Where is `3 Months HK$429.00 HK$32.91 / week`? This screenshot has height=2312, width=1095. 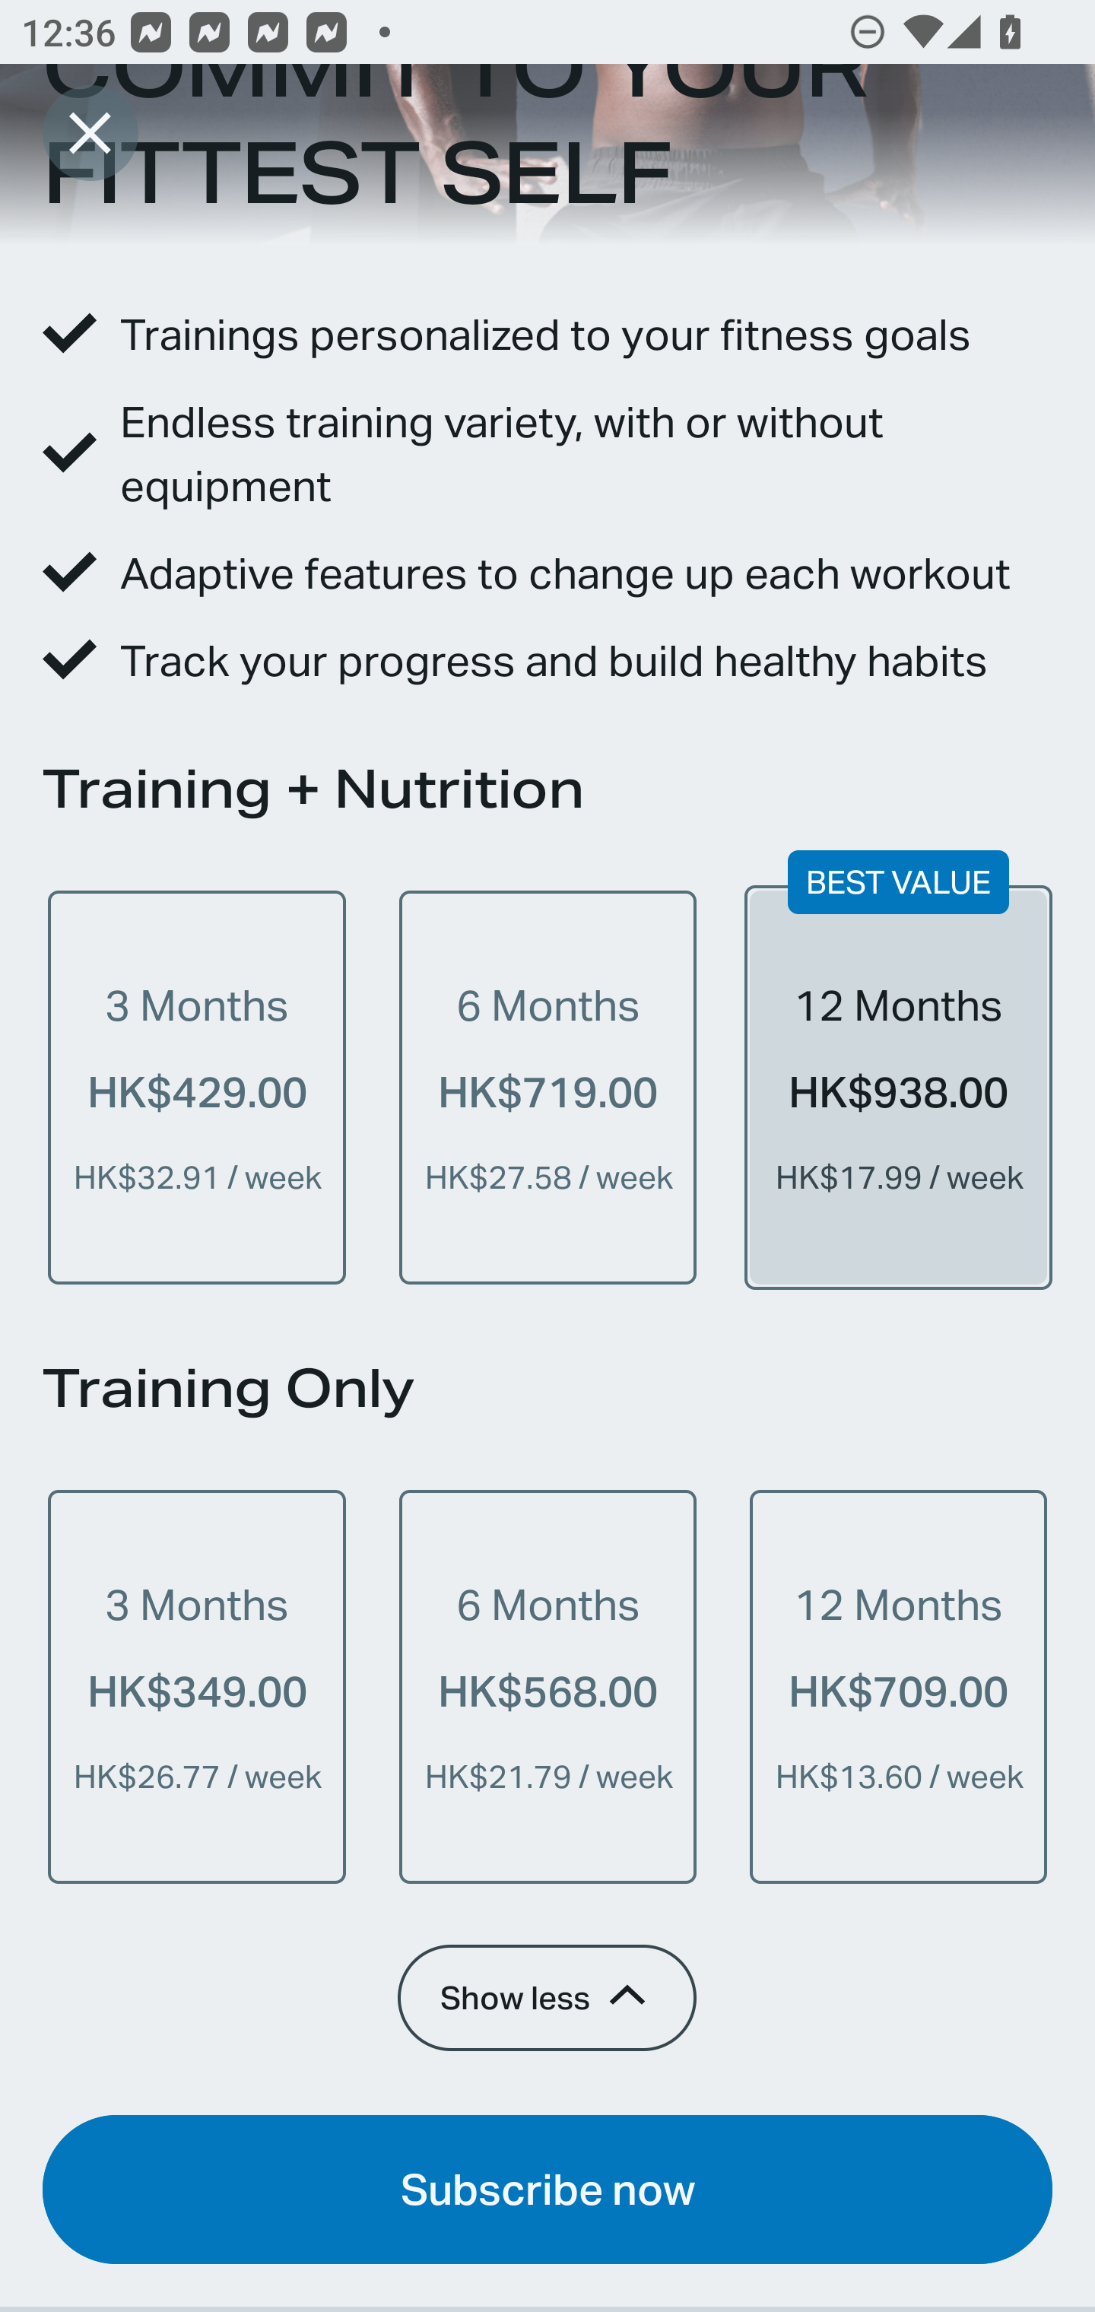
3 Months HK$429.00 HK$32.91 / week is located at coordinates (197, 1088).